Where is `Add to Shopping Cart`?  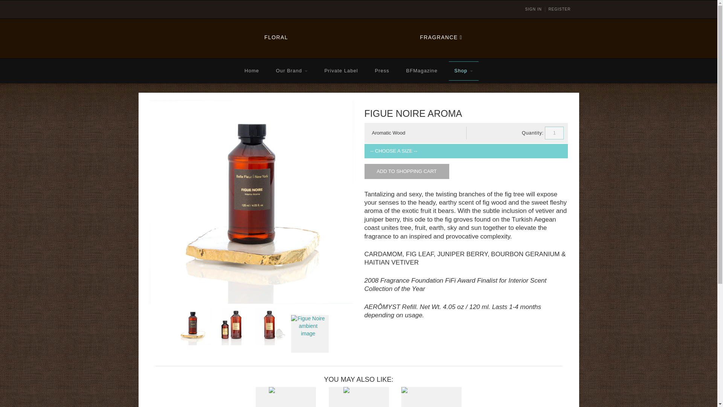 Add to Shopping Cart is located at coordinates (407, 171).